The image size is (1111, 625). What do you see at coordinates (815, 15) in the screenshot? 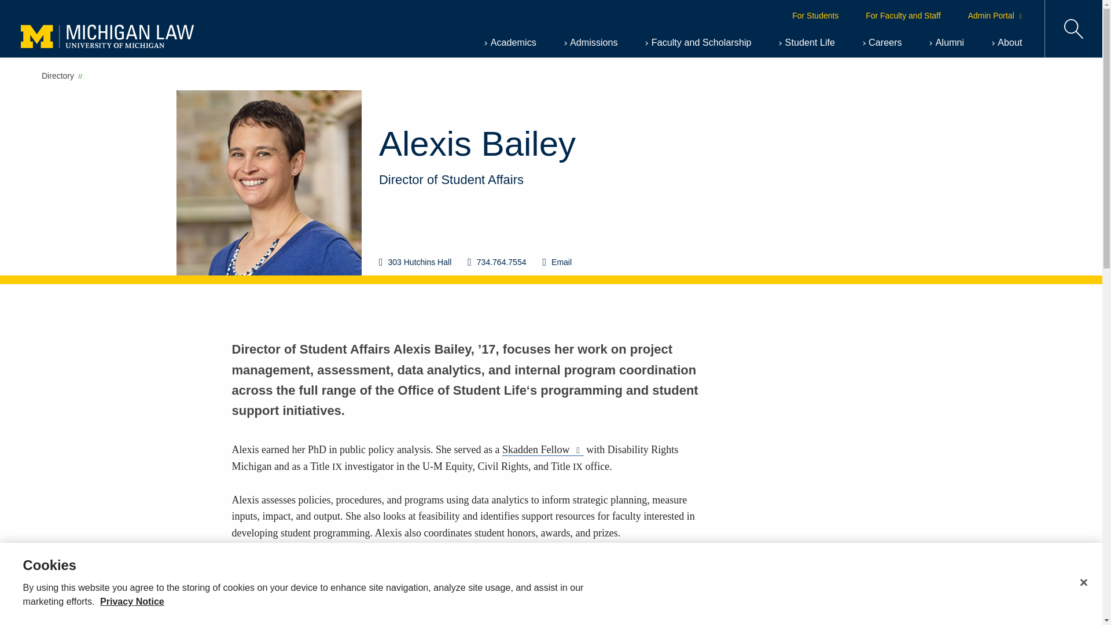
I see `For Students` at bounding box center [815, 15].